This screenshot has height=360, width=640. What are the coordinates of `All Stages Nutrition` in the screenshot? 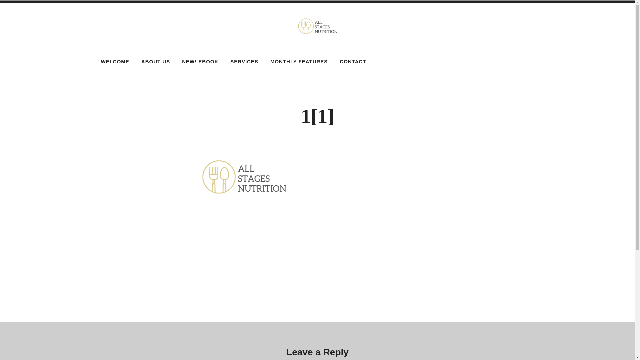 It's located at (186, 54).